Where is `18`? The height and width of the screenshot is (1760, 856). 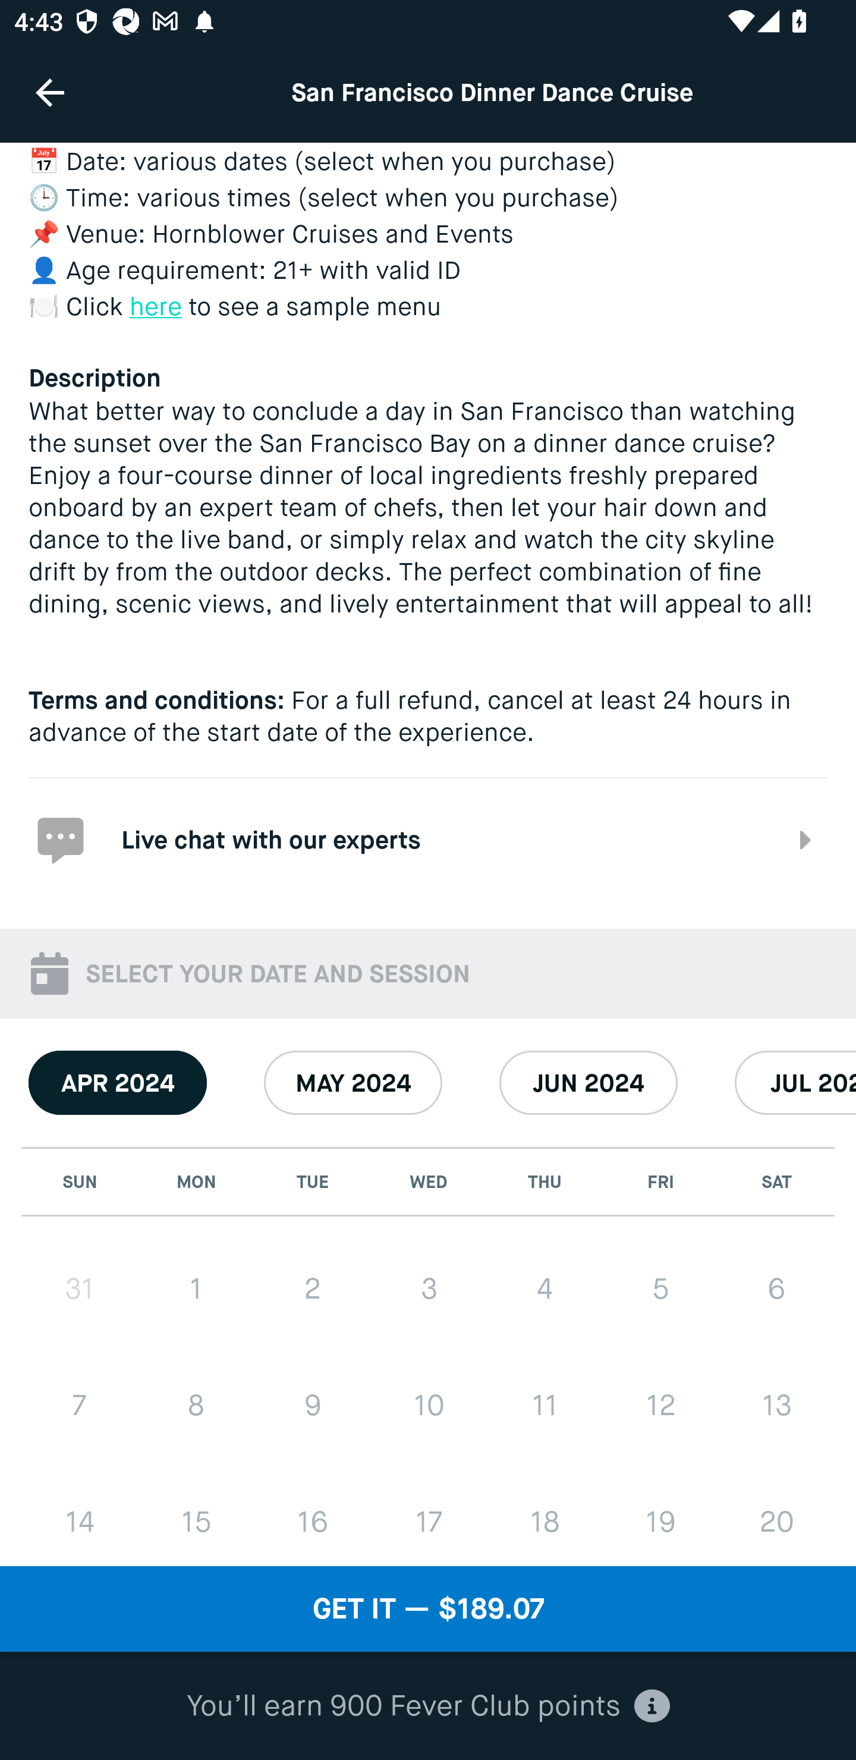
18 is located at coordinates (545, 1519).